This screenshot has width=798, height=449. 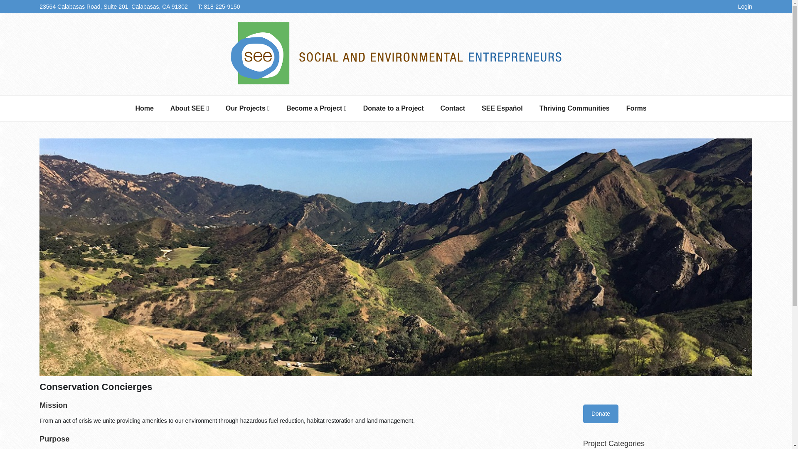 What do you see at coordinates (601, 414) in the screenshot?
I see `Donate` at bounding box center [601, 414].